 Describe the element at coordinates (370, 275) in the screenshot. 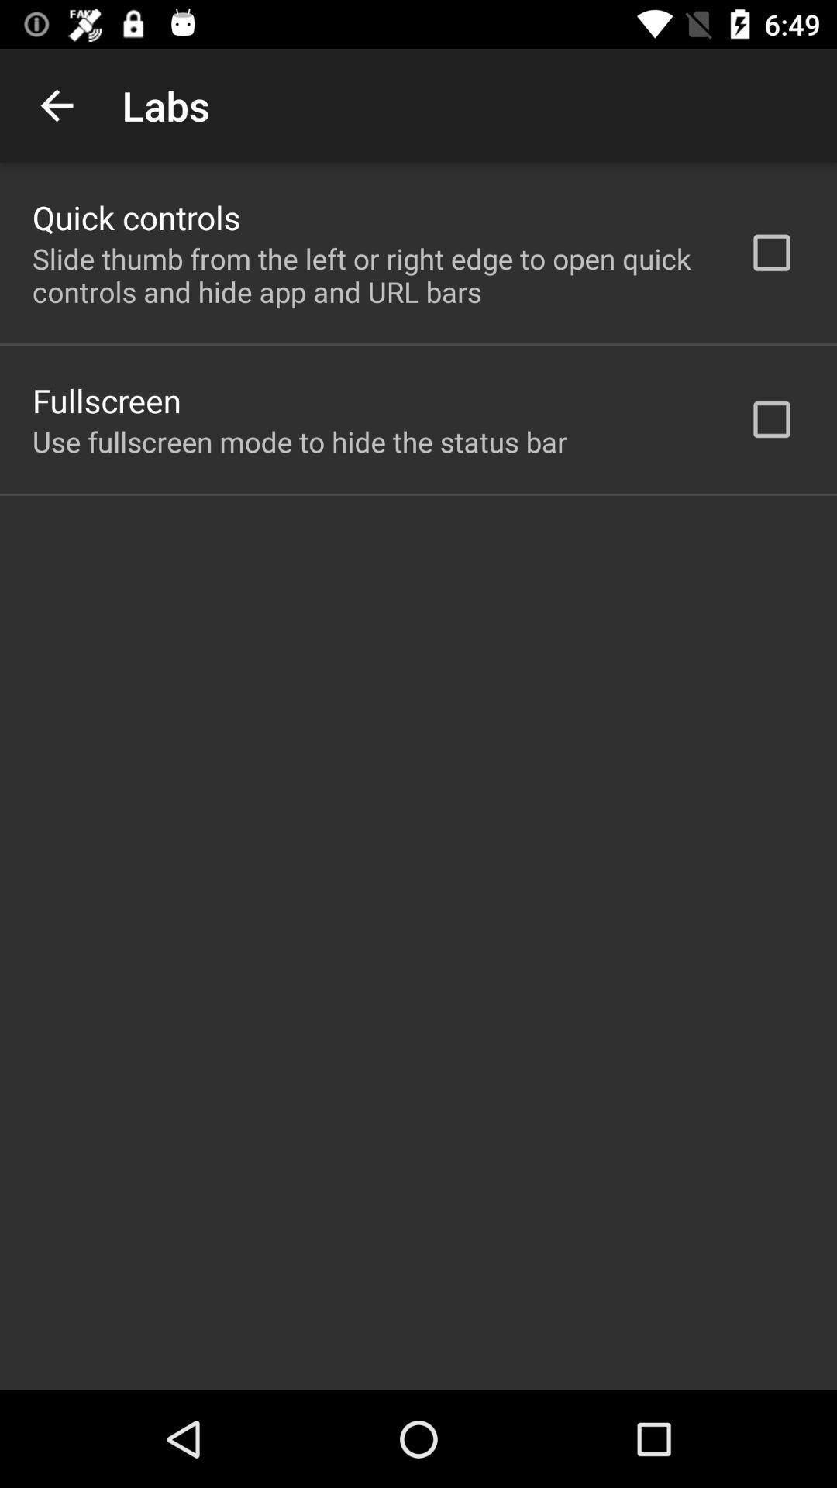

I see `turn off the app above the fullscreen icon` at that location.